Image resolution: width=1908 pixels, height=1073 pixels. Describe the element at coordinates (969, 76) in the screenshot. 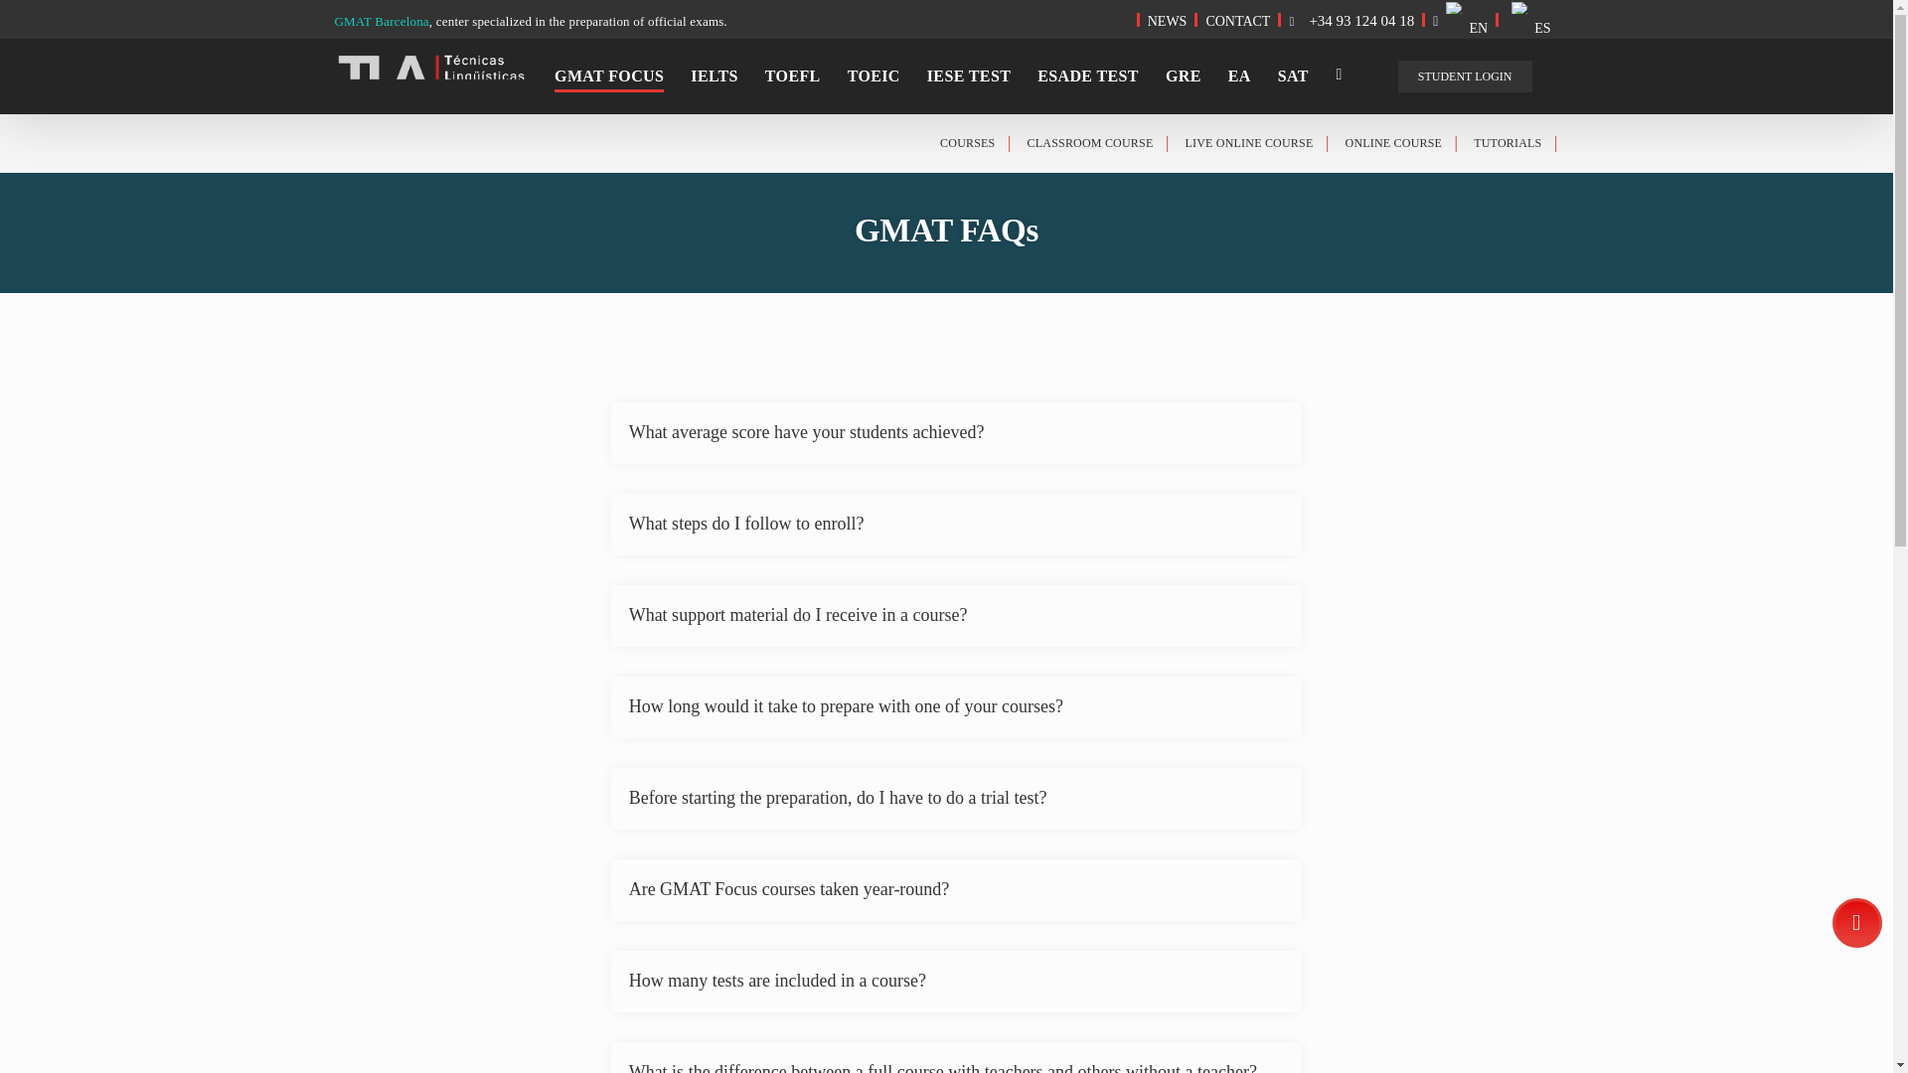

I see `IESE TEST` at that location.